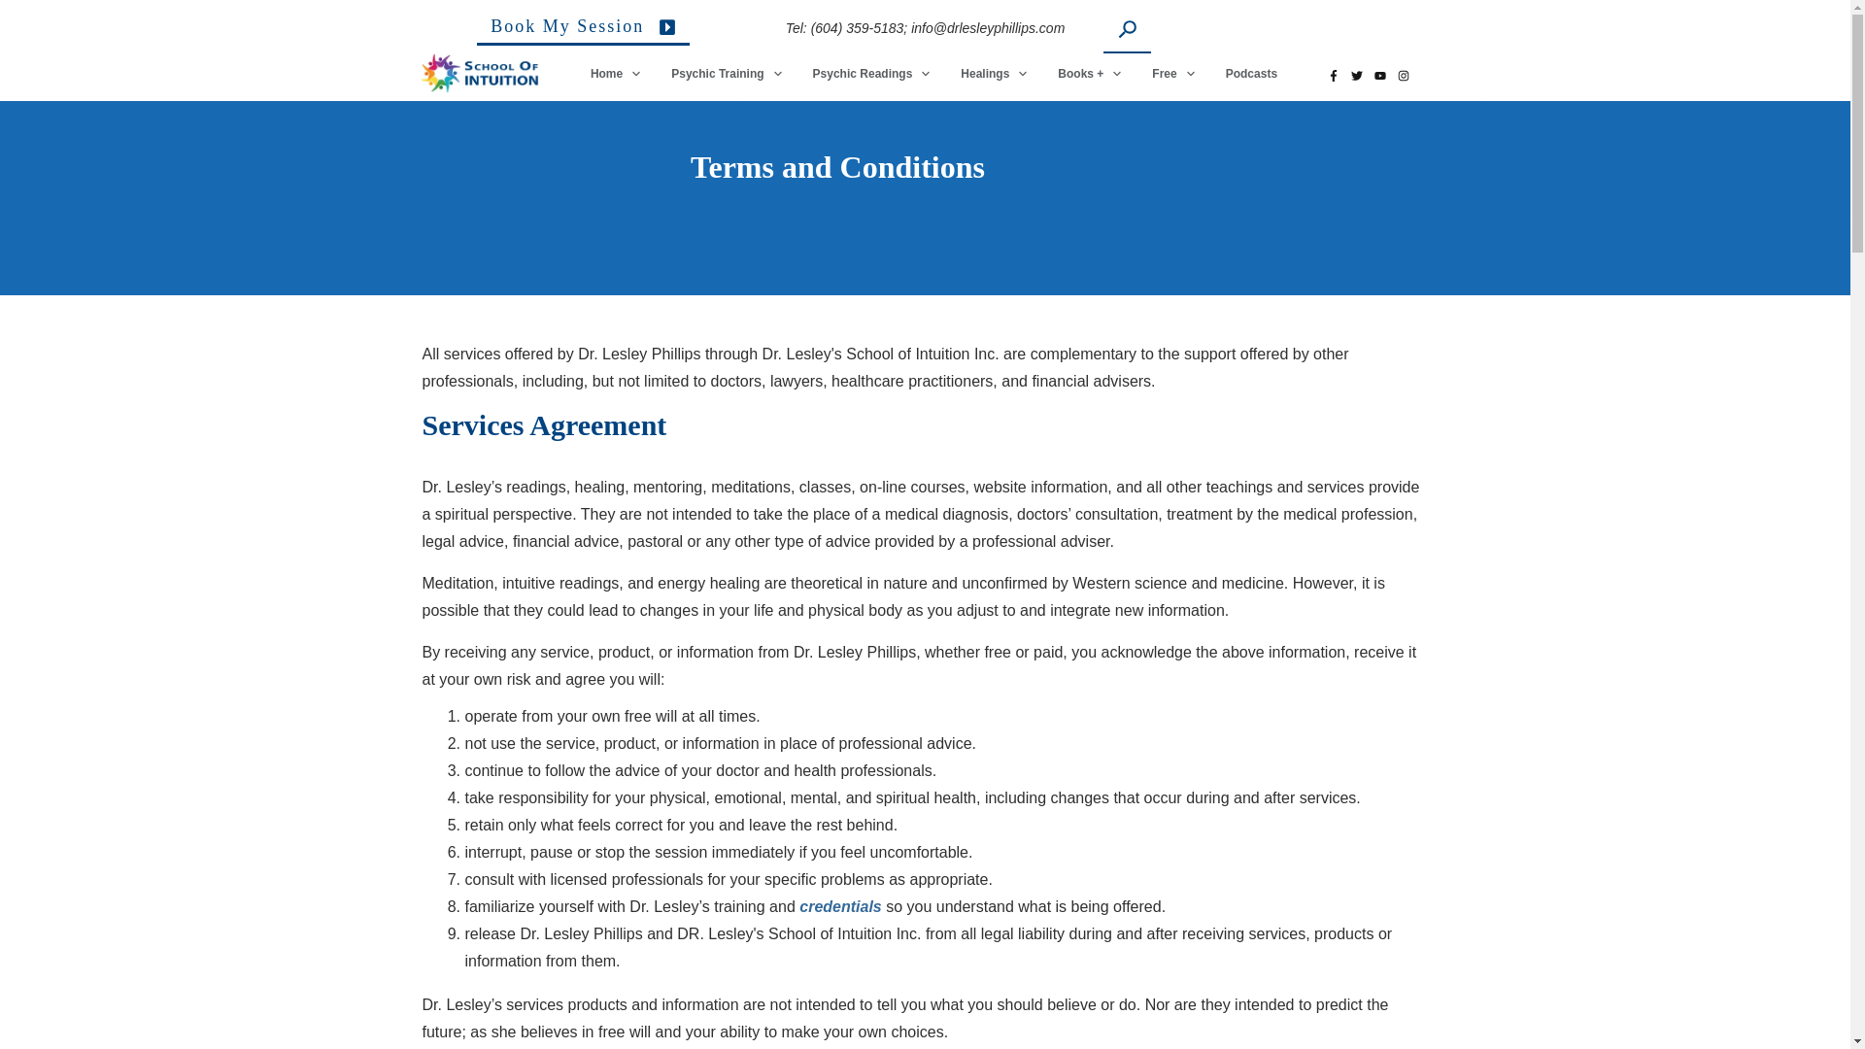  I want to click on Psychic Training, so click(727, 73).